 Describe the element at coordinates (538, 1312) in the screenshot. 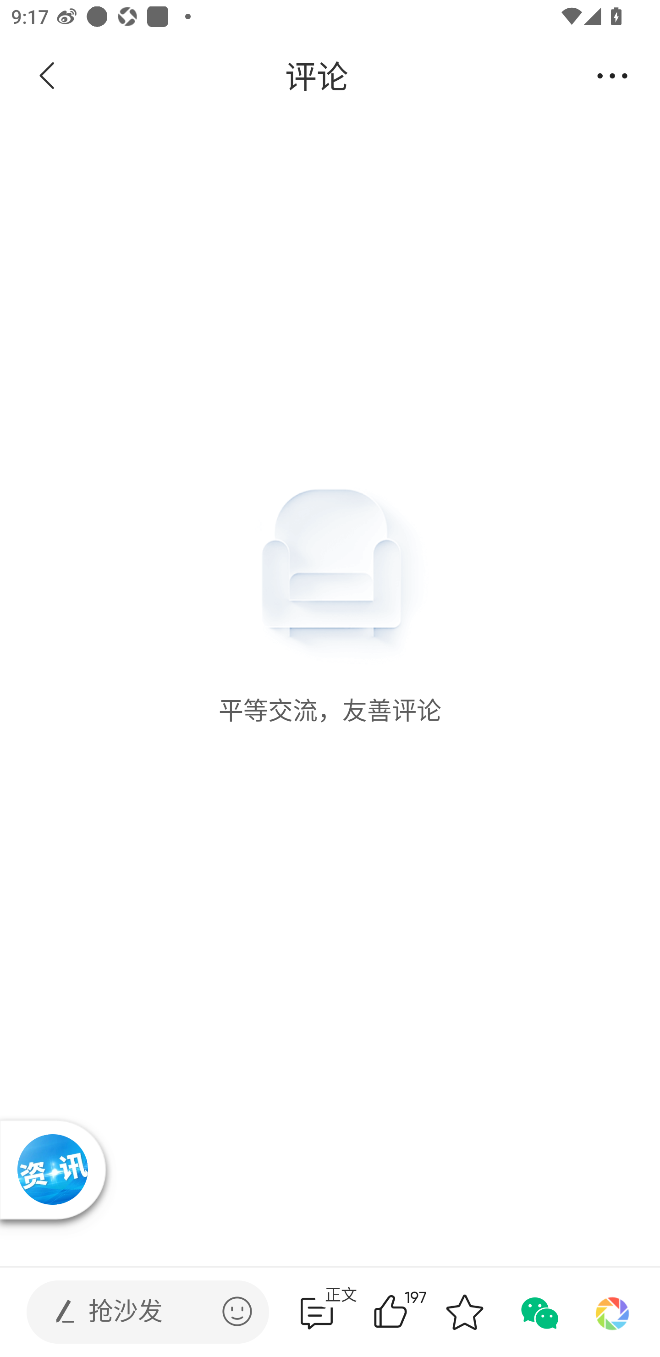

I see `分享到微信 ` at that location.